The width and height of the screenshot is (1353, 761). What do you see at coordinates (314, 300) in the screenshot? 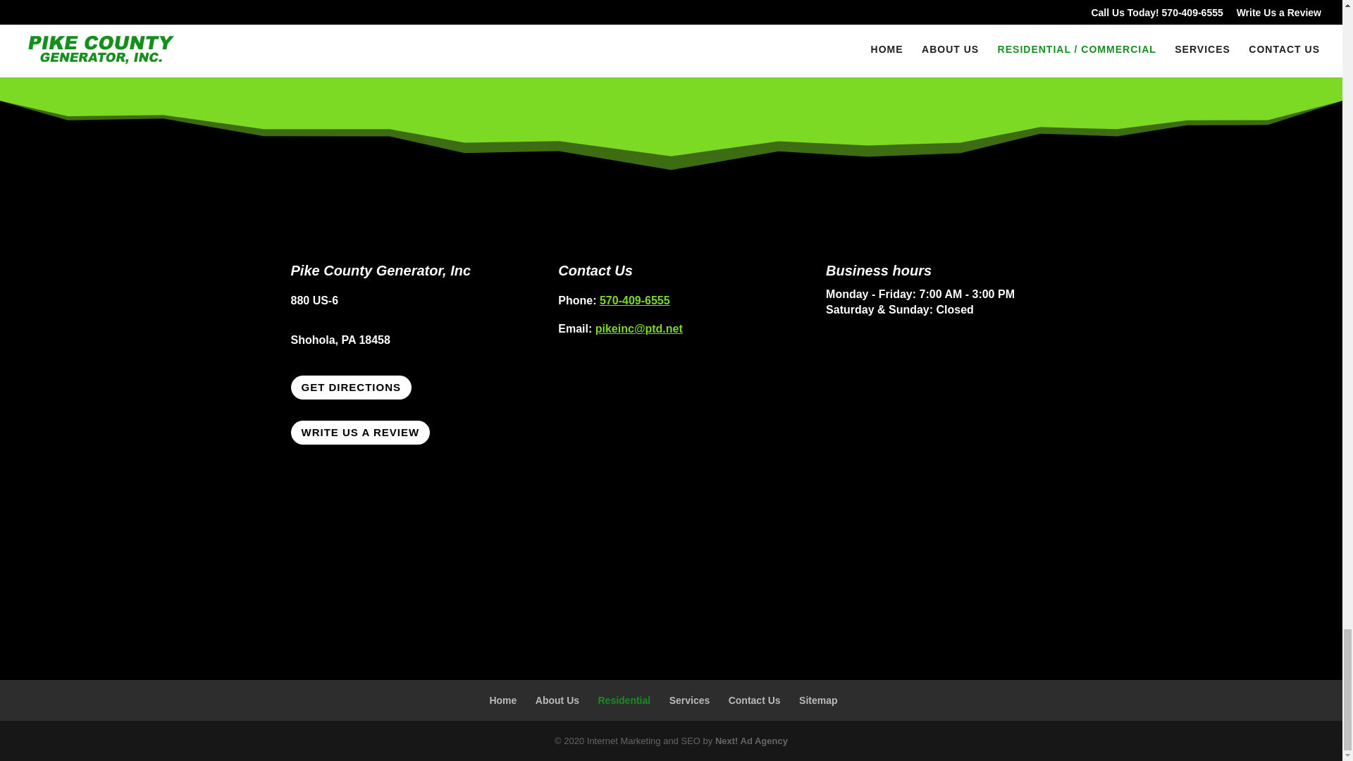
I see `880 US-6` at bounding box center [314, 300].